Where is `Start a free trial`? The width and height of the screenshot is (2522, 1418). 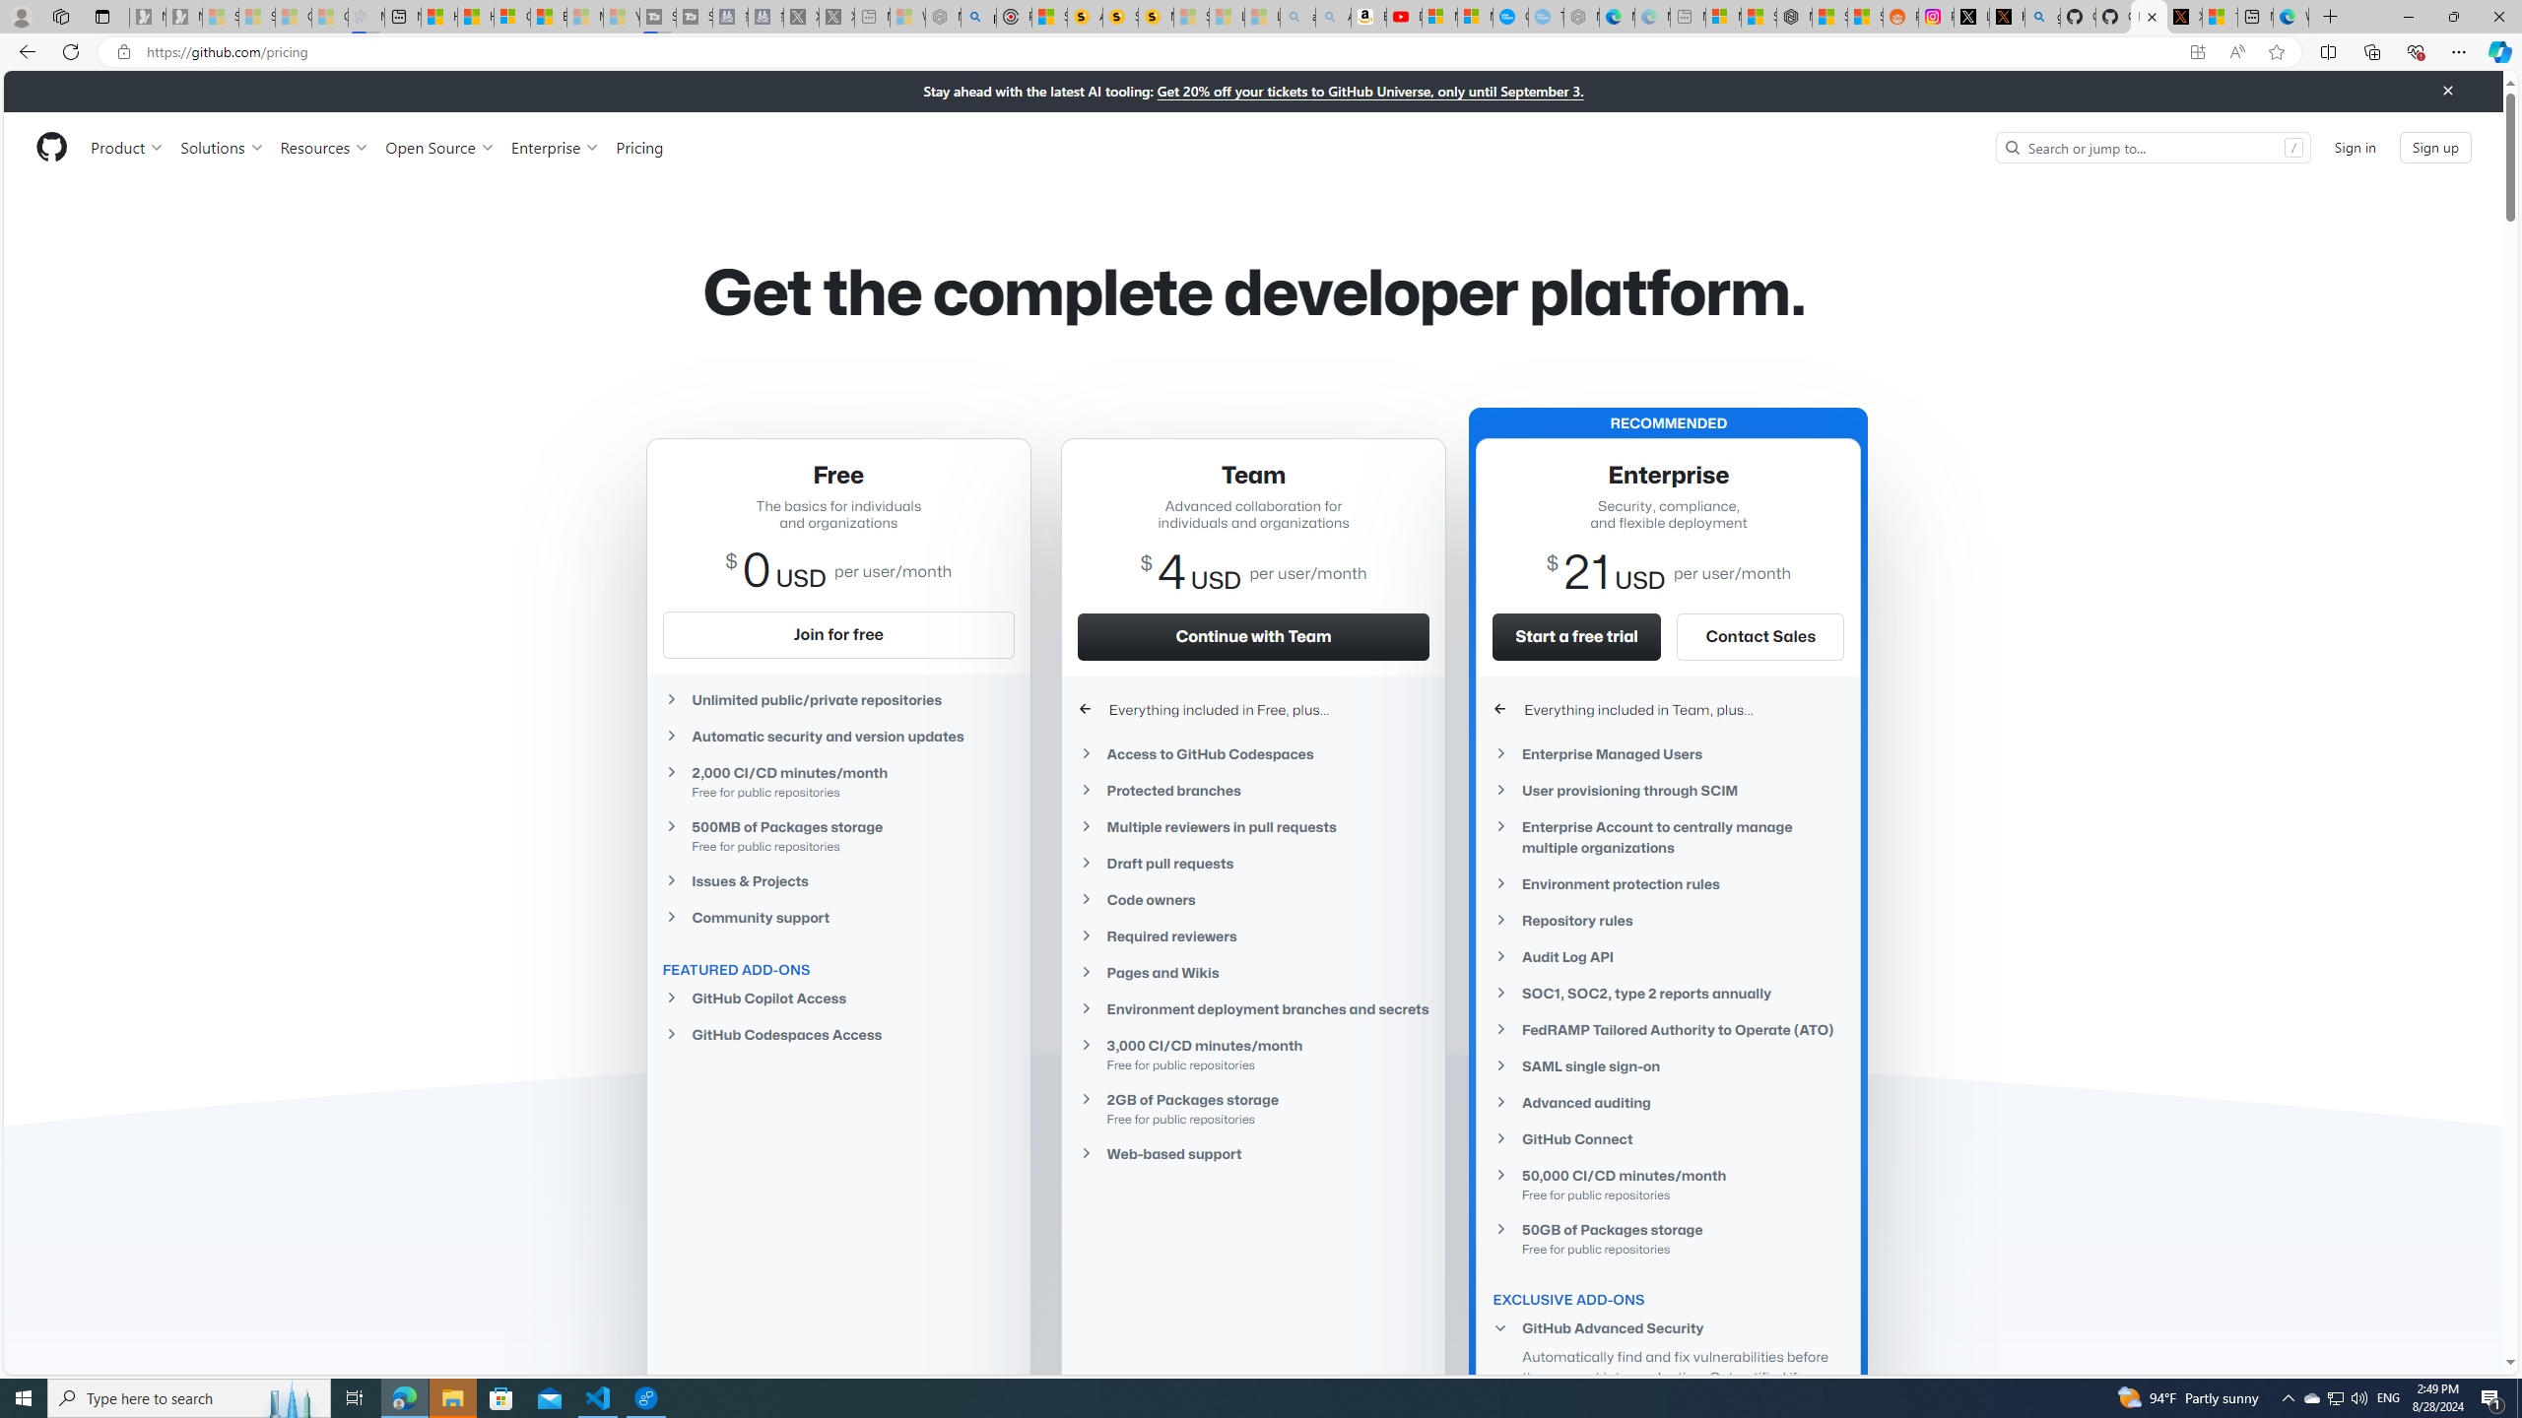
Start a free trial is located at coordinates (1577, 636).